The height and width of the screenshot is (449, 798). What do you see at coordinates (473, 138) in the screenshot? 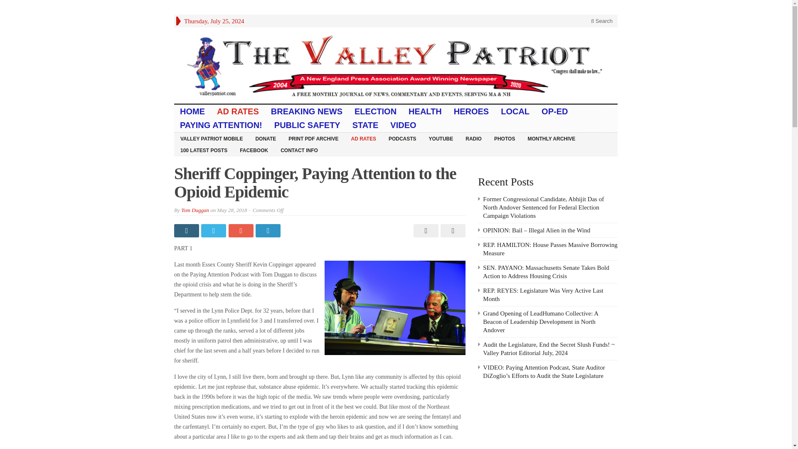
I see `RADIO` at bounding box center [473, 138].